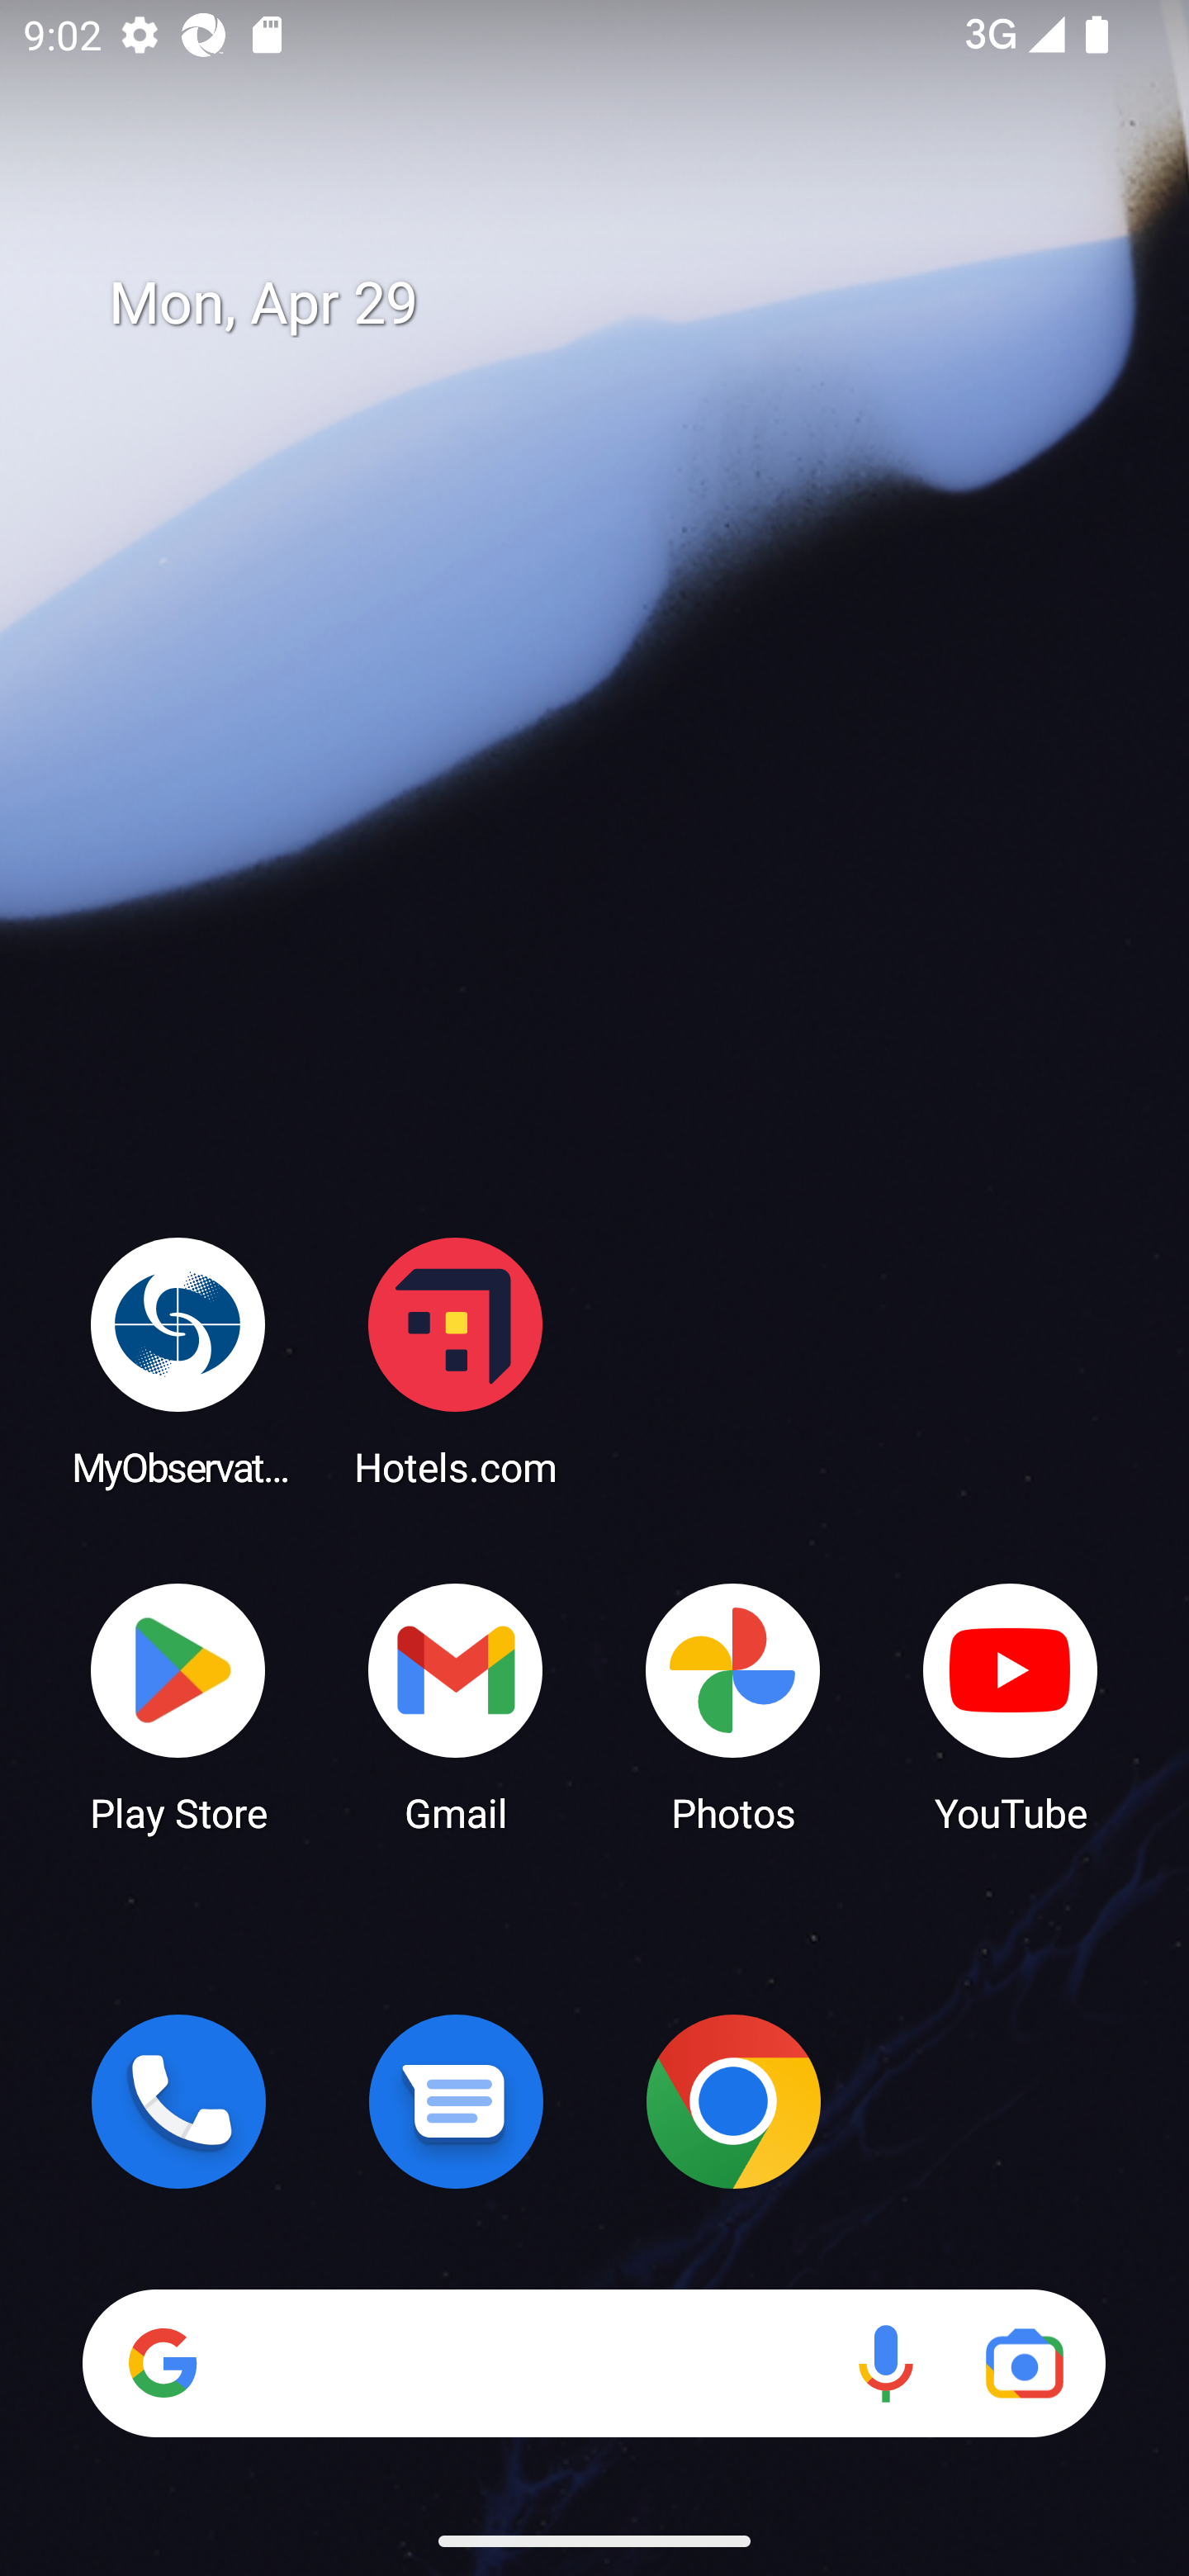  What do you see at coordinates (178, 1361) in the screenshot?
I see `MyObservatory` at bounding box center [178, 1361].